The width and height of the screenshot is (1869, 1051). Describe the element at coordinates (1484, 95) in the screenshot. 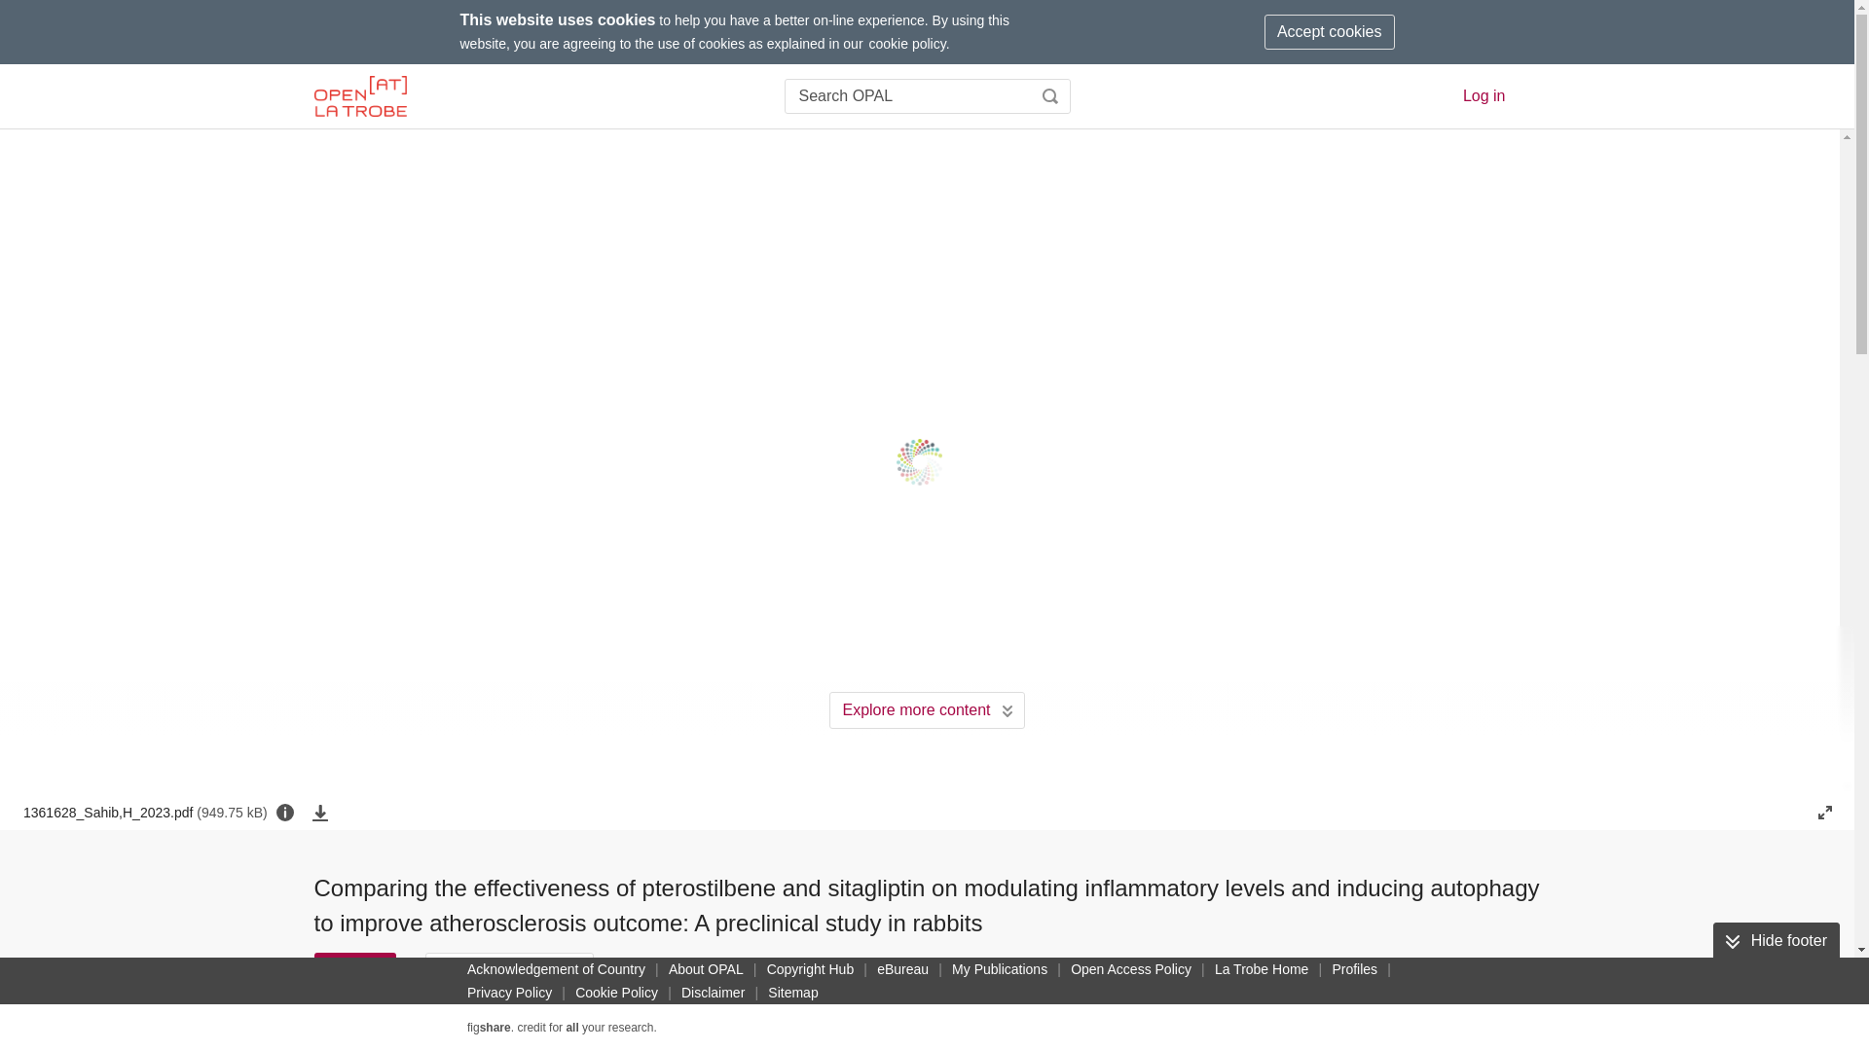

I see `Log in` at that location.